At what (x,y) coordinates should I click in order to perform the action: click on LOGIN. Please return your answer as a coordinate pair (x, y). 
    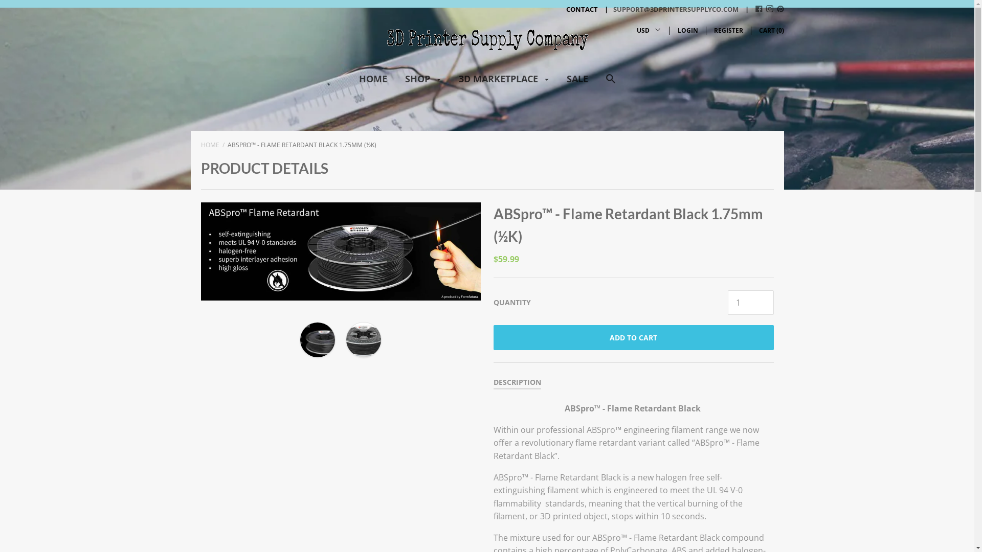
    Looking at the image, I should click on (687, 31).